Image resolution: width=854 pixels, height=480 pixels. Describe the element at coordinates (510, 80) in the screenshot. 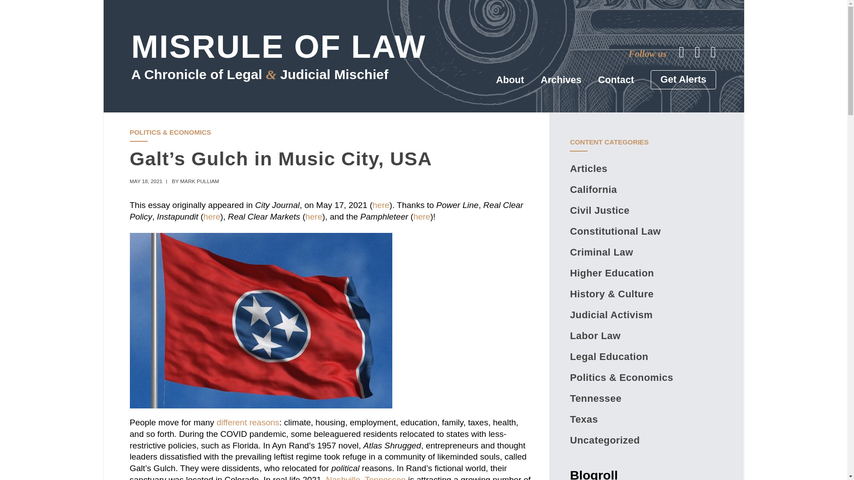

I see `About` at that location.